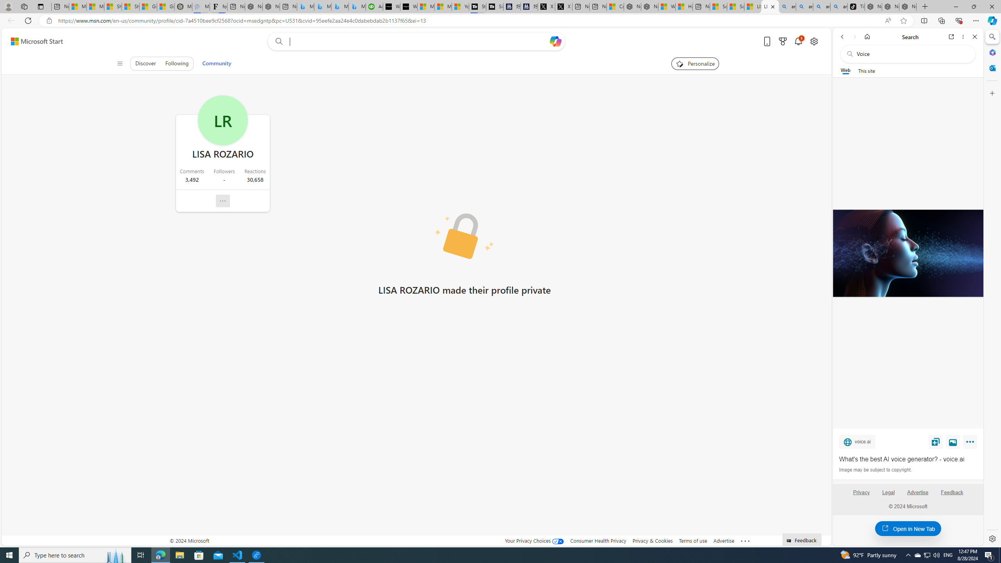  I want to click on Microsoft 365, so click(992, 52).